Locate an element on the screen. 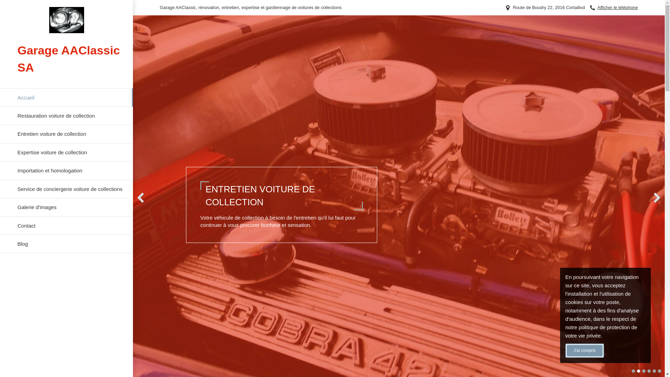 This screenshot has width=670, height=377. 6 is located at coordinates (660, 371).